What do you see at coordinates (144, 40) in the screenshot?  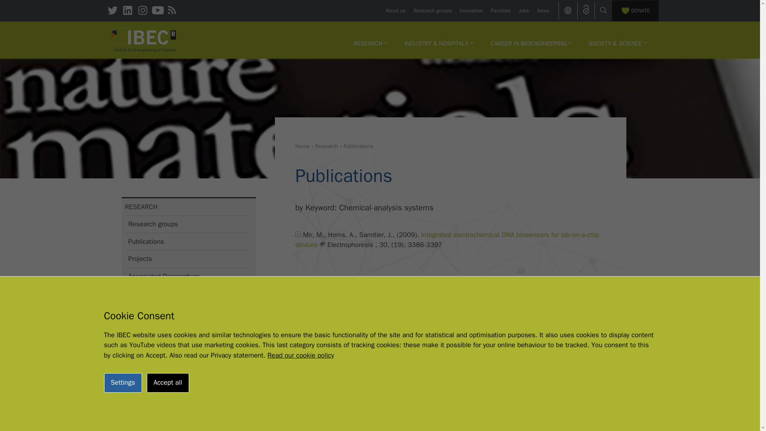 I see `Institute for Bioengineering of Catalonia` at bounding box center [144, 40].